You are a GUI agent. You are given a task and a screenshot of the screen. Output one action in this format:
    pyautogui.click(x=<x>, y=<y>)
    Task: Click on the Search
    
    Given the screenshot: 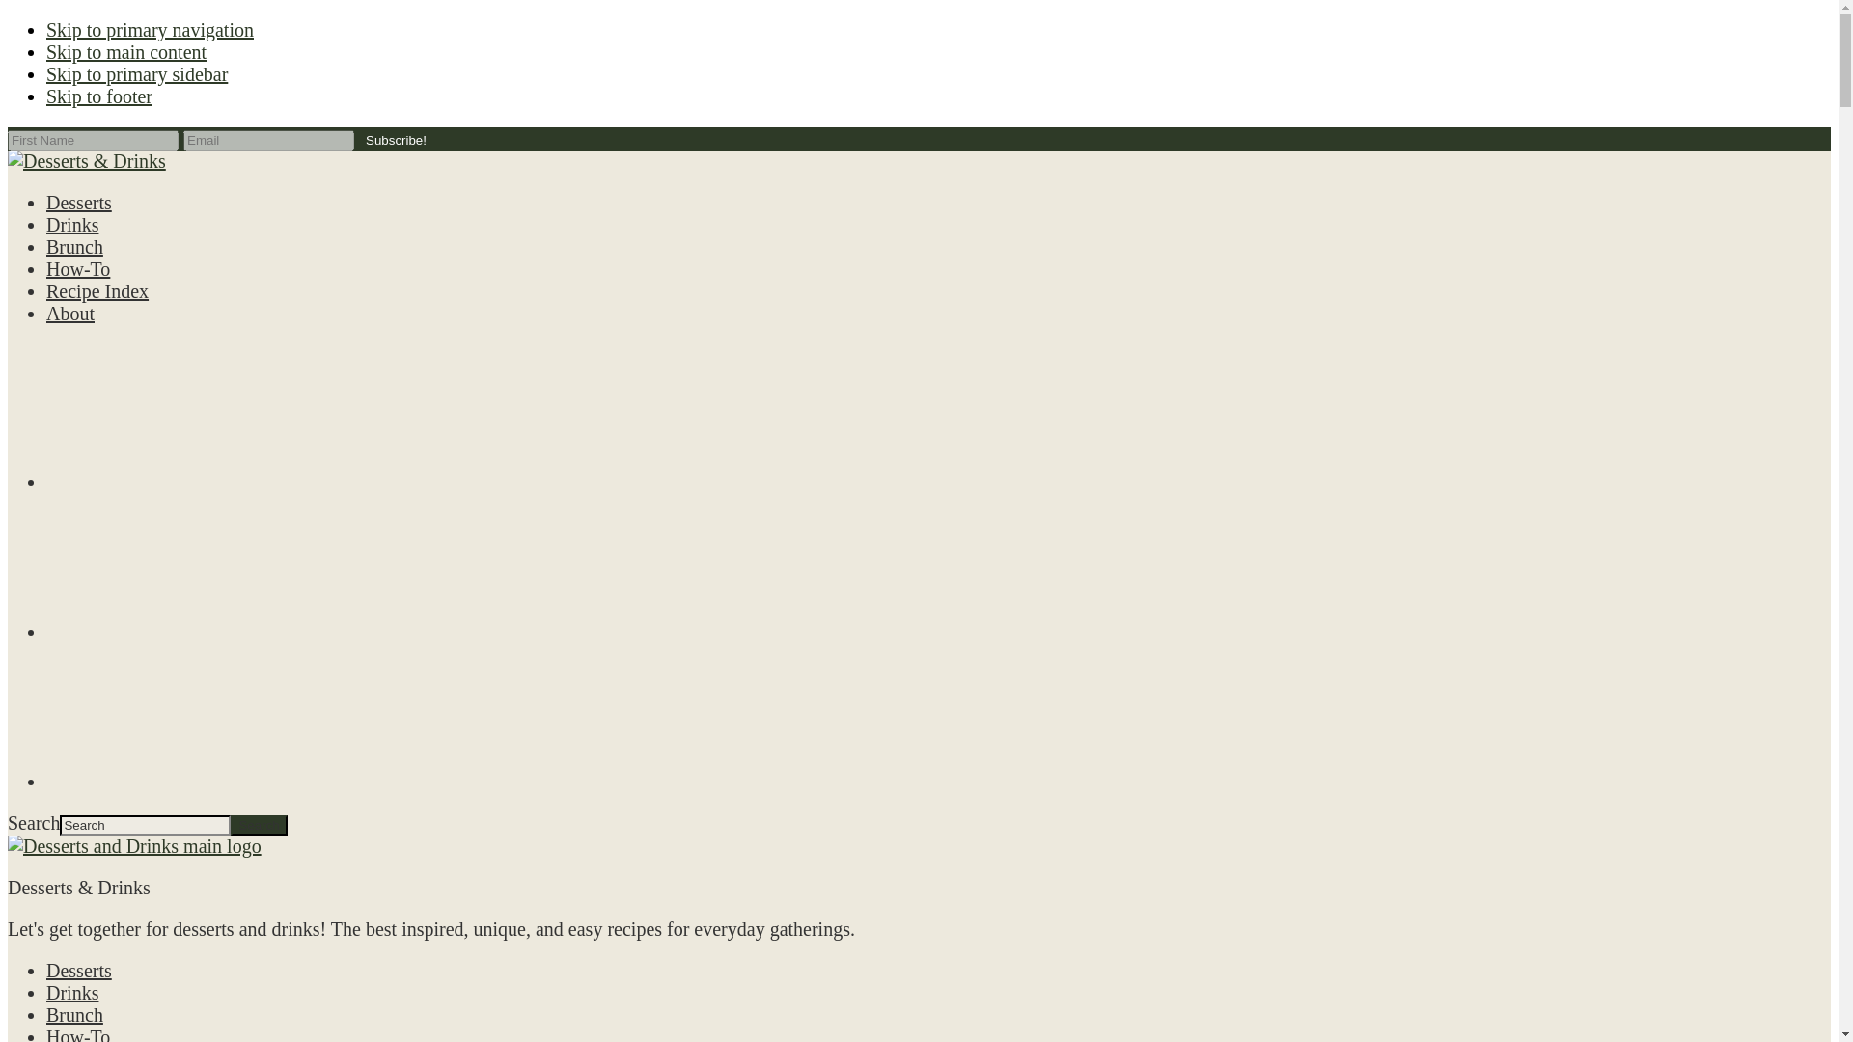 What is the action you would take?
    pyautogui.click(x=259, y=825)
    